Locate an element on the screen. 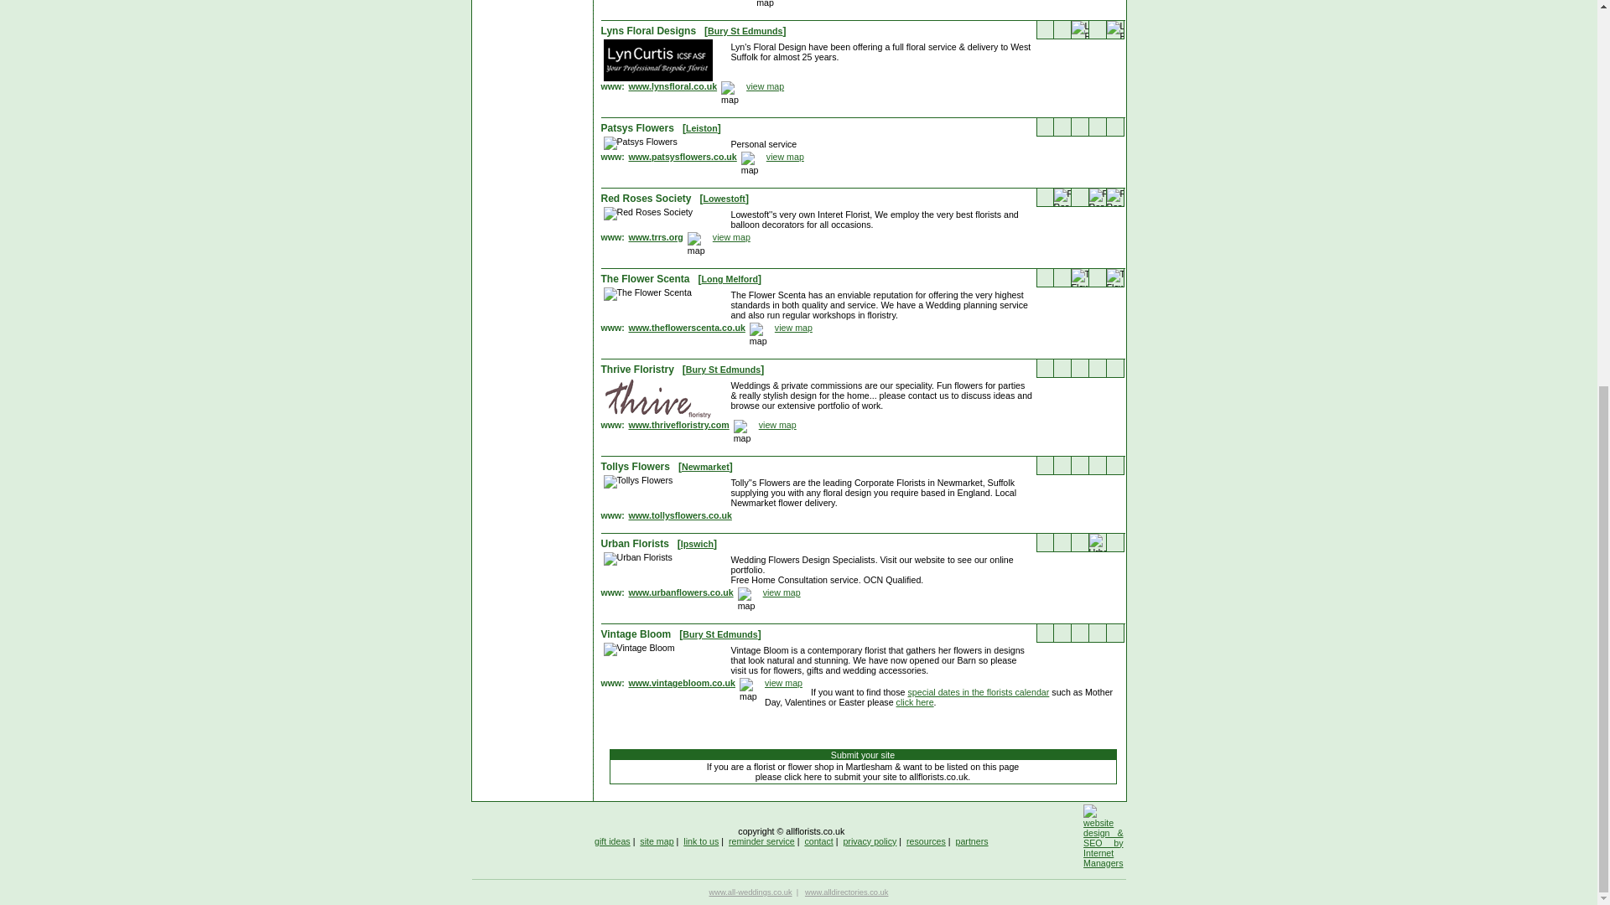  www.thrivefloristry.com is located at coordinates (679, 426).